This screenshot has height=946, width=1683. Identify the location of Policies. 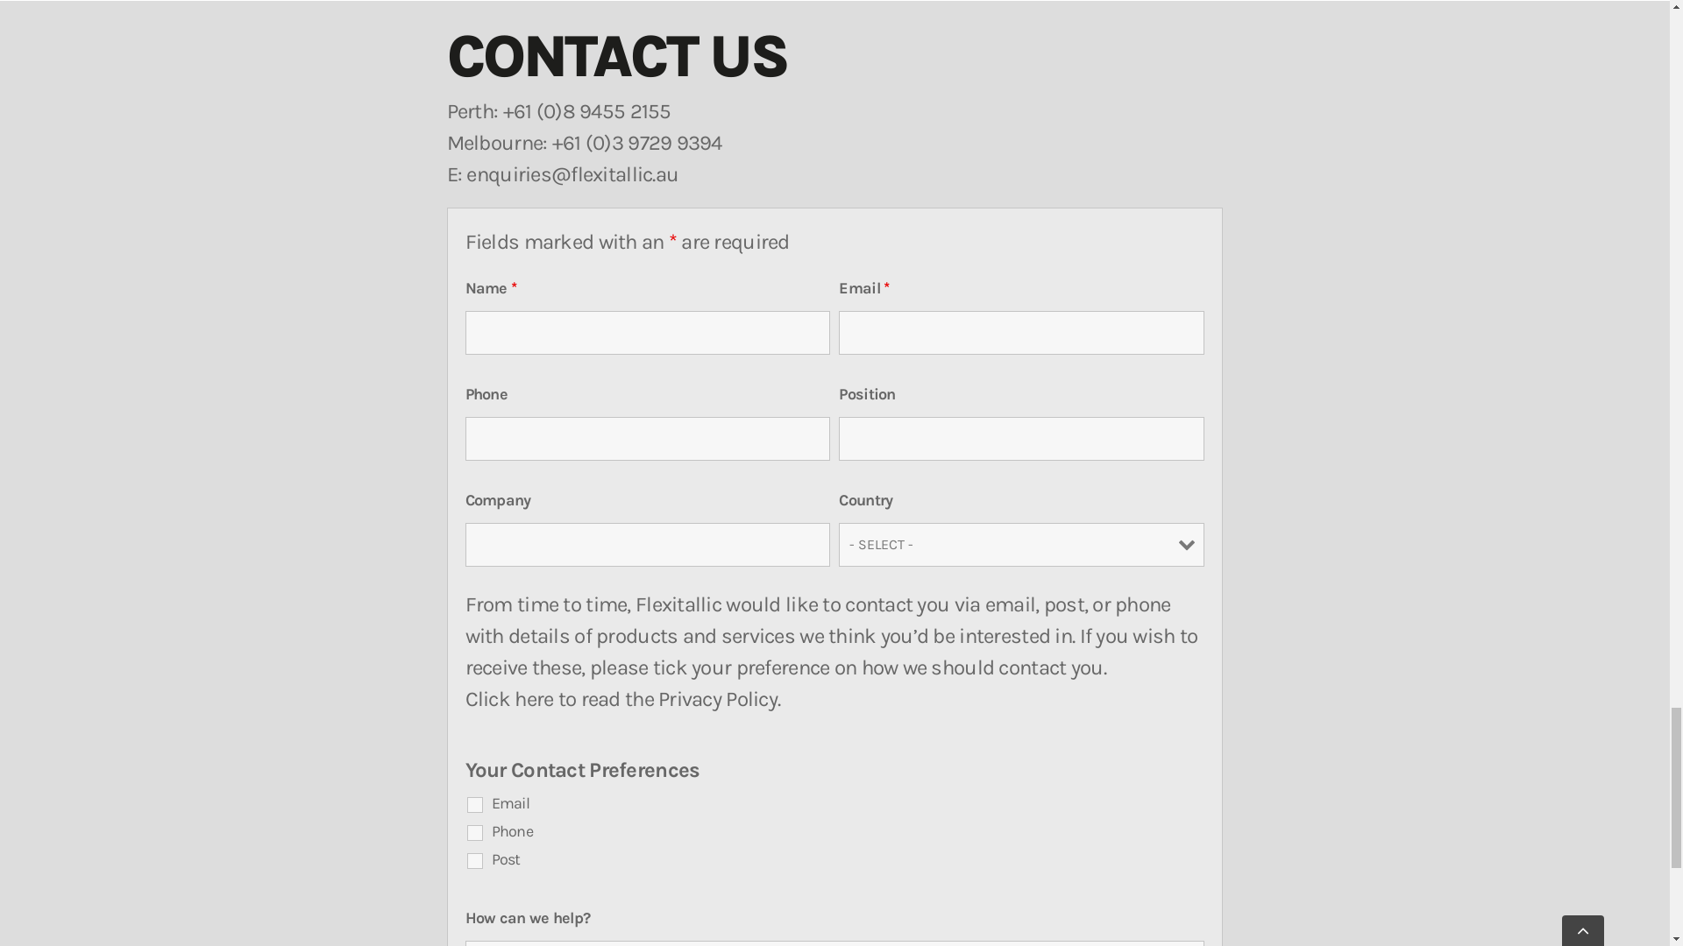
(846, 261).